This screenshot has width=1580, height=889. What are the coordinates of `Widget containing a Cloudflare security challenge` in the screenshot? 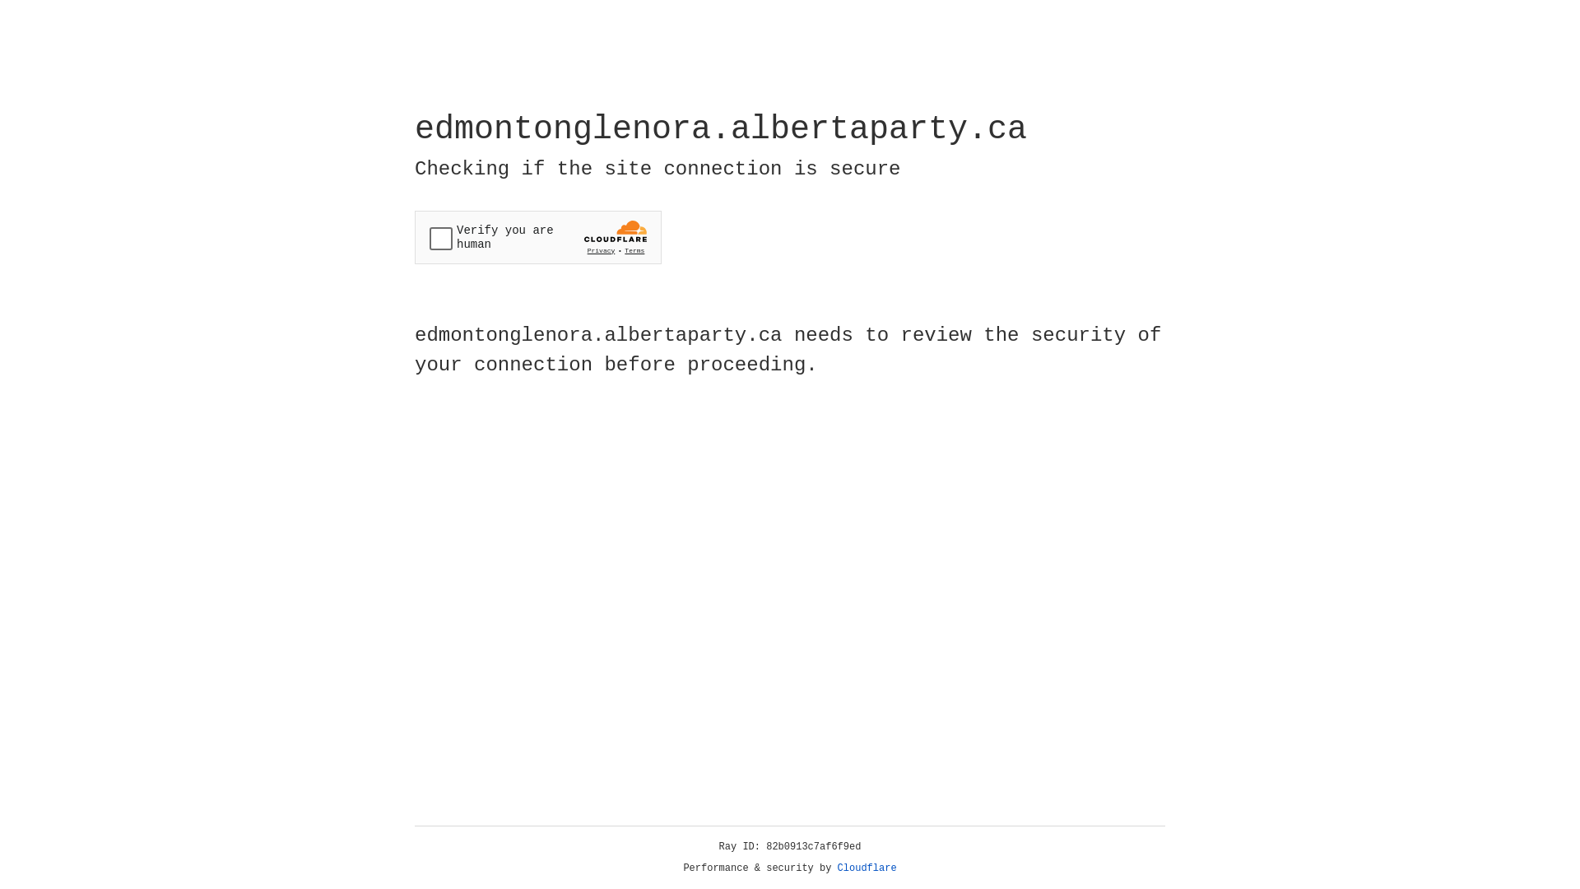 It's located at (538, 237).